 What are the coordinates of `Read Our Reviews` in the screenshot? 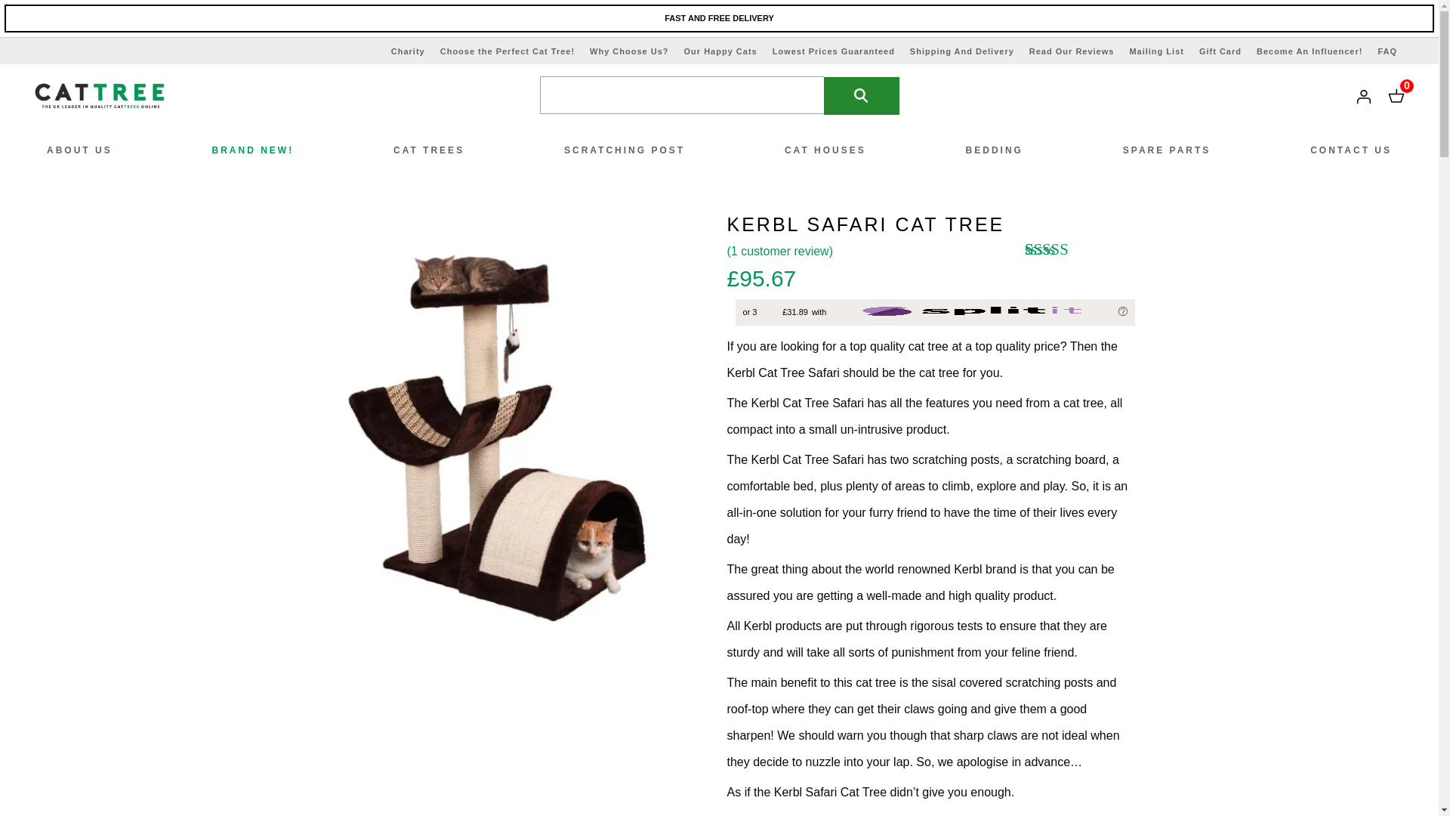 It's located at (1072, 51).